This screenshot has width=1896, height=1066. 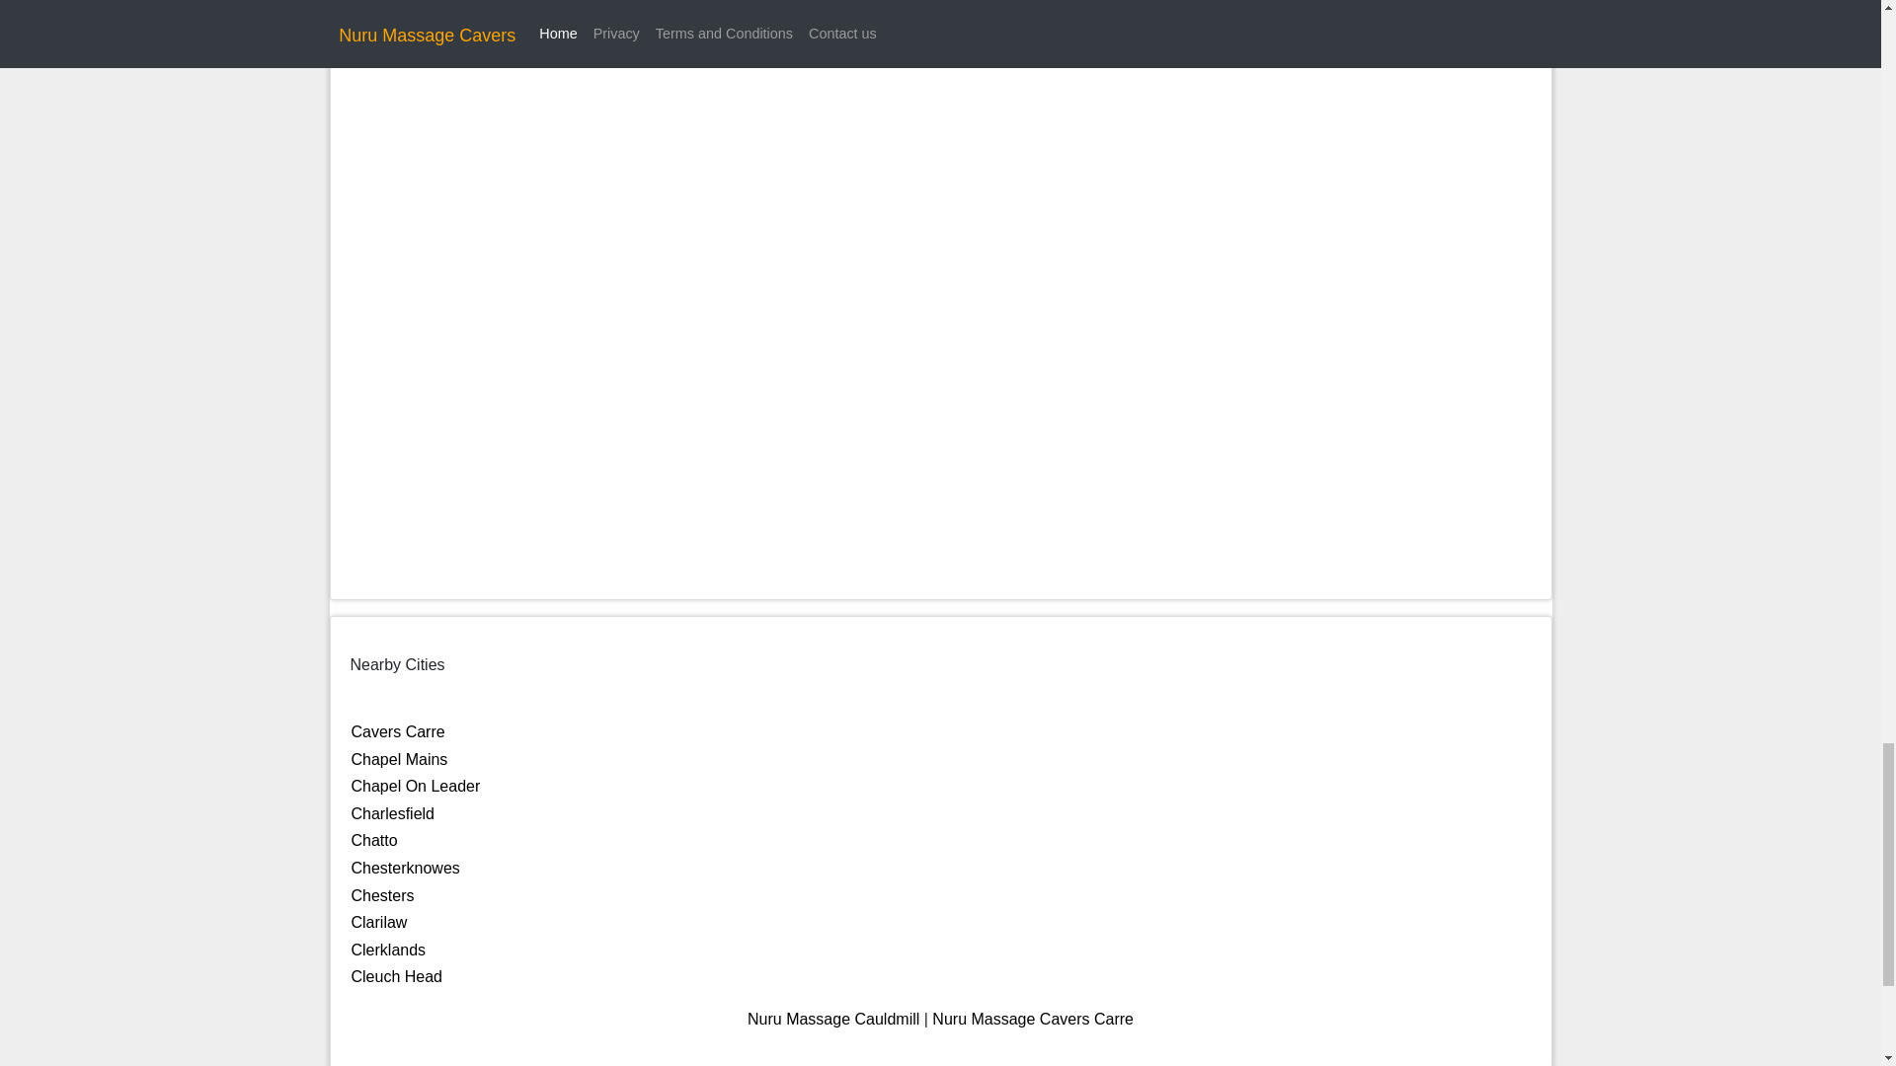 I want to click on Chapel On Leader, so click(x=416, y=786).